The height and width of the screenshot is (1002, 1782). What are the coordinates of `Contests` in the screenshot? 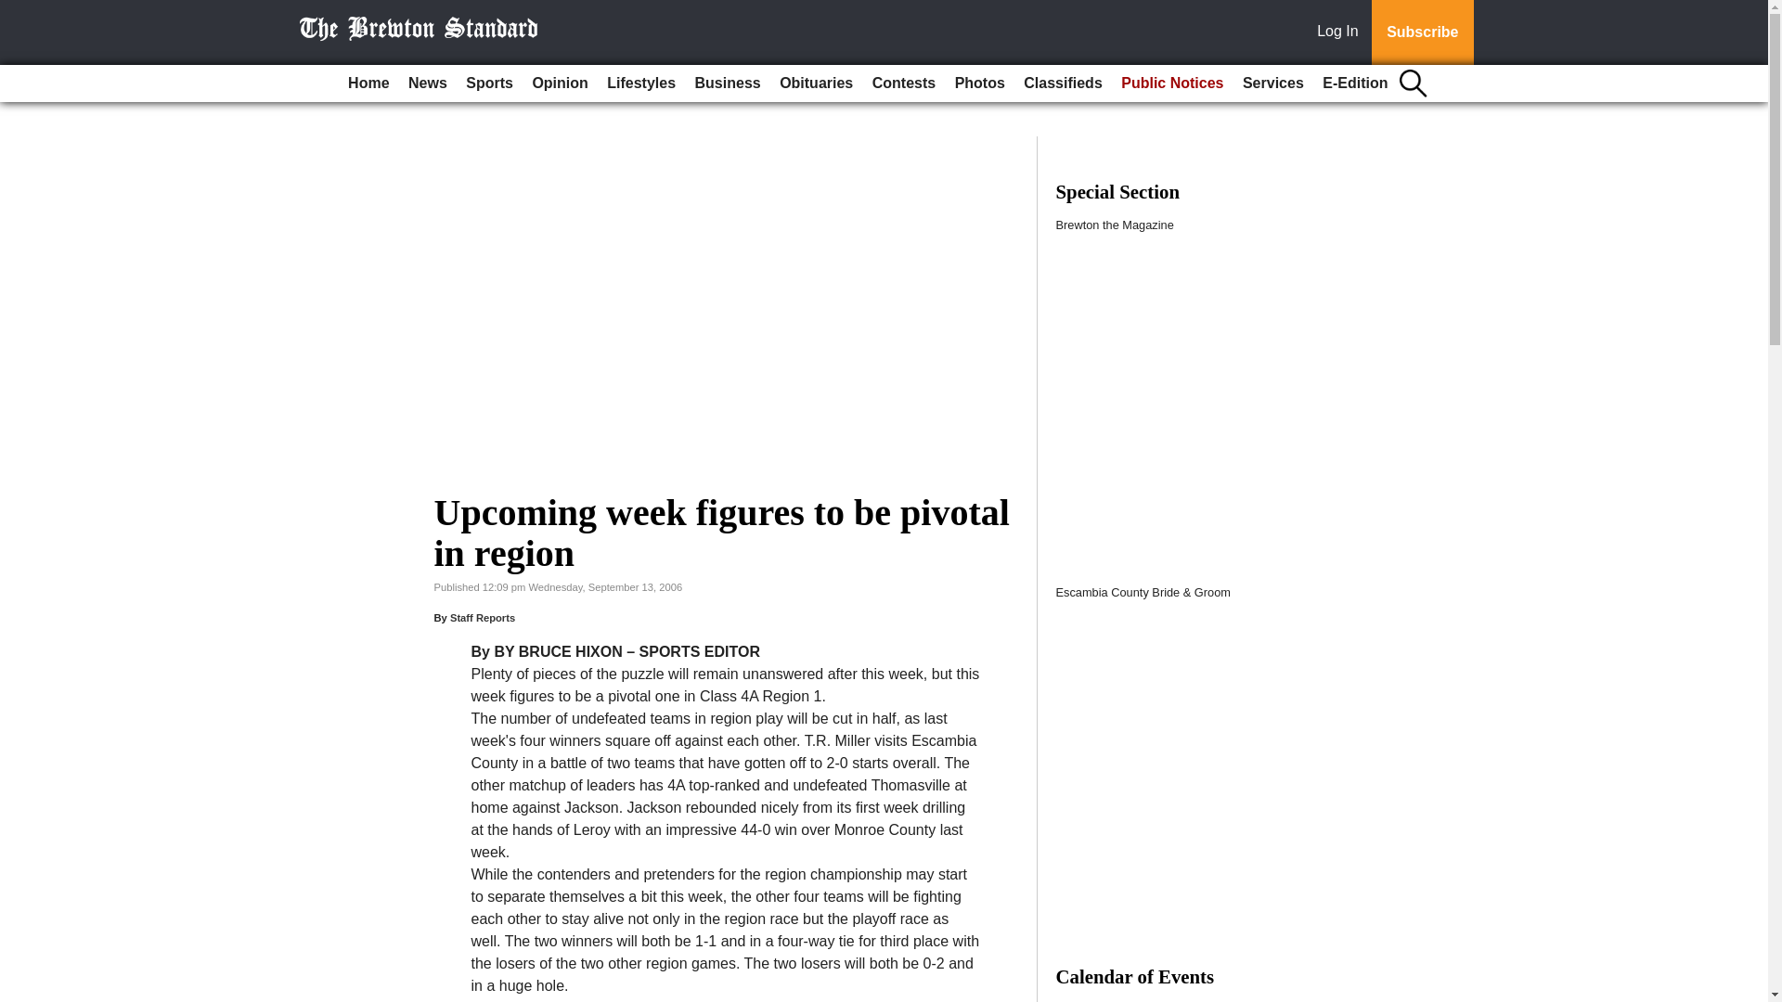 It's located at (903, 83).